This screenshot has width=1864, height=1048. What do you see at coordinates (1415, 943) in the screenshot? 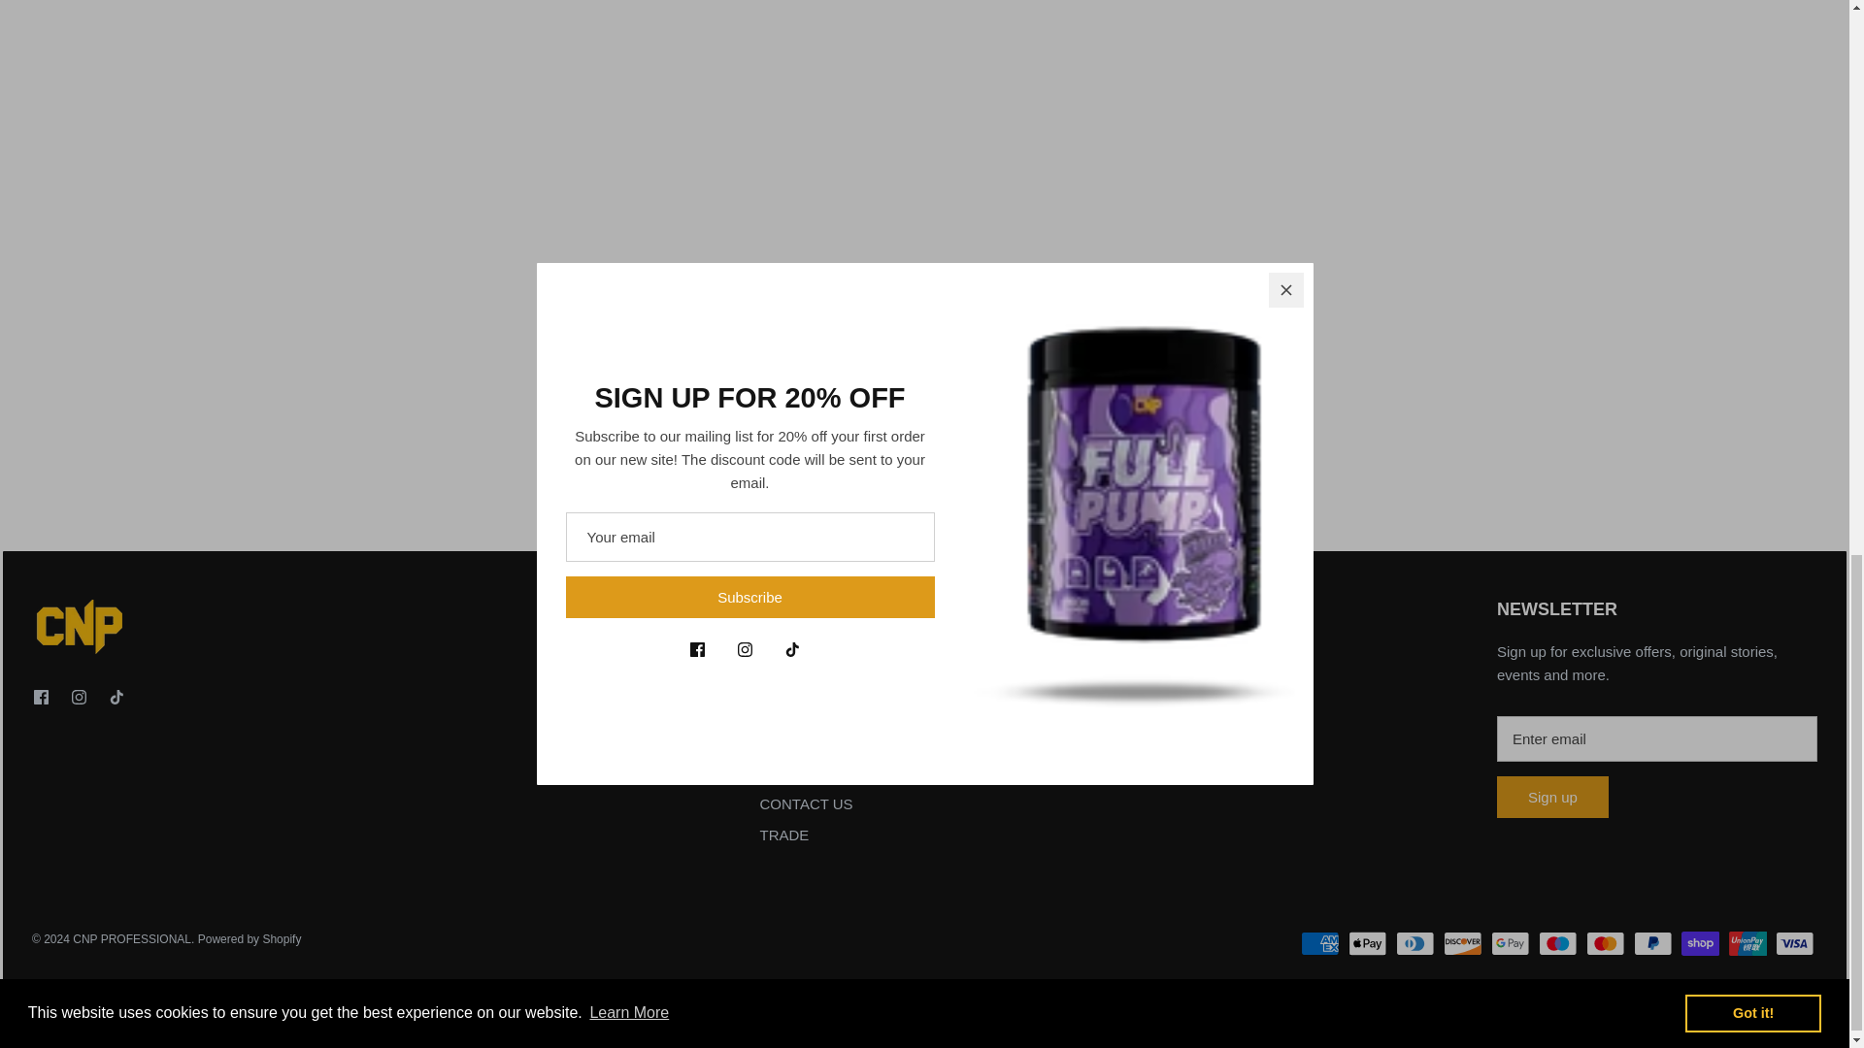
I see `Diners Club` at bounding box center [1415, 943].